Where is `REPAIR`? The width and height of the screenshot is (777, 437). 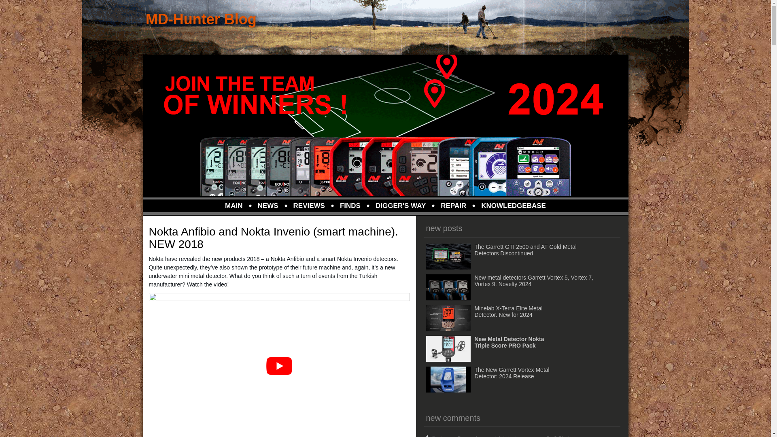 REPAIR is located at coordinates (453, 206).